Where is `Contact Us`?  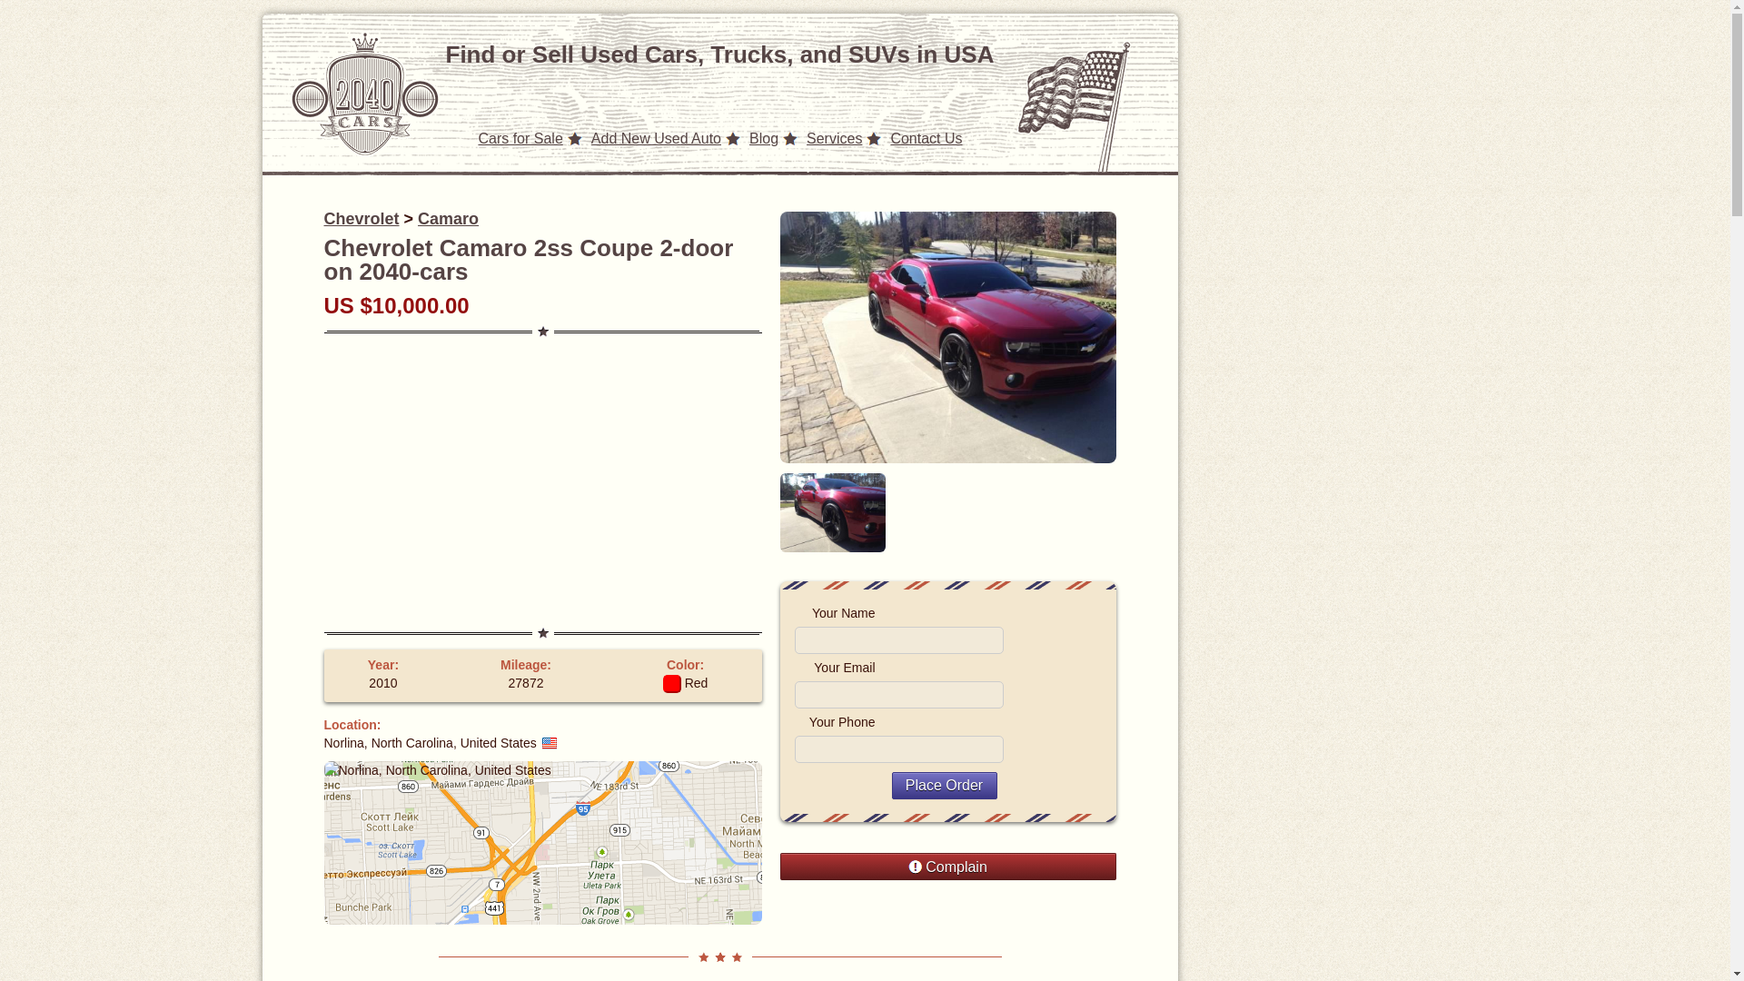 Contact Us is located at coordinates (926, 138).